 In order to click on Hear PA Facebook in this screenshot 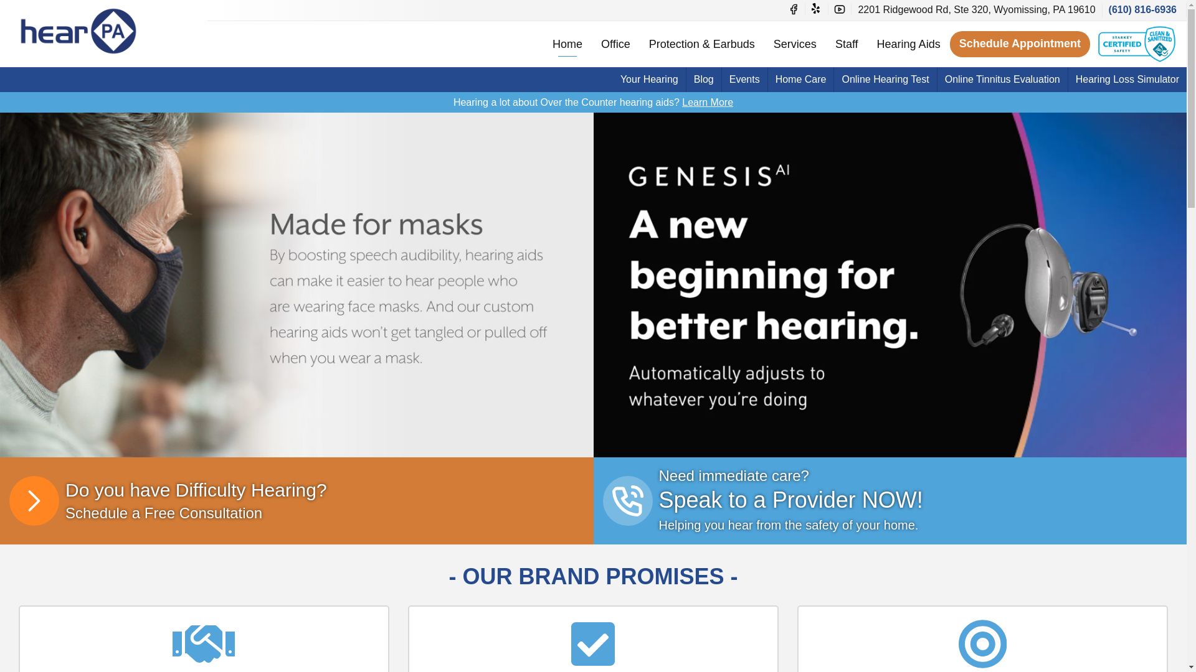, I will do `click(794, 9)`.